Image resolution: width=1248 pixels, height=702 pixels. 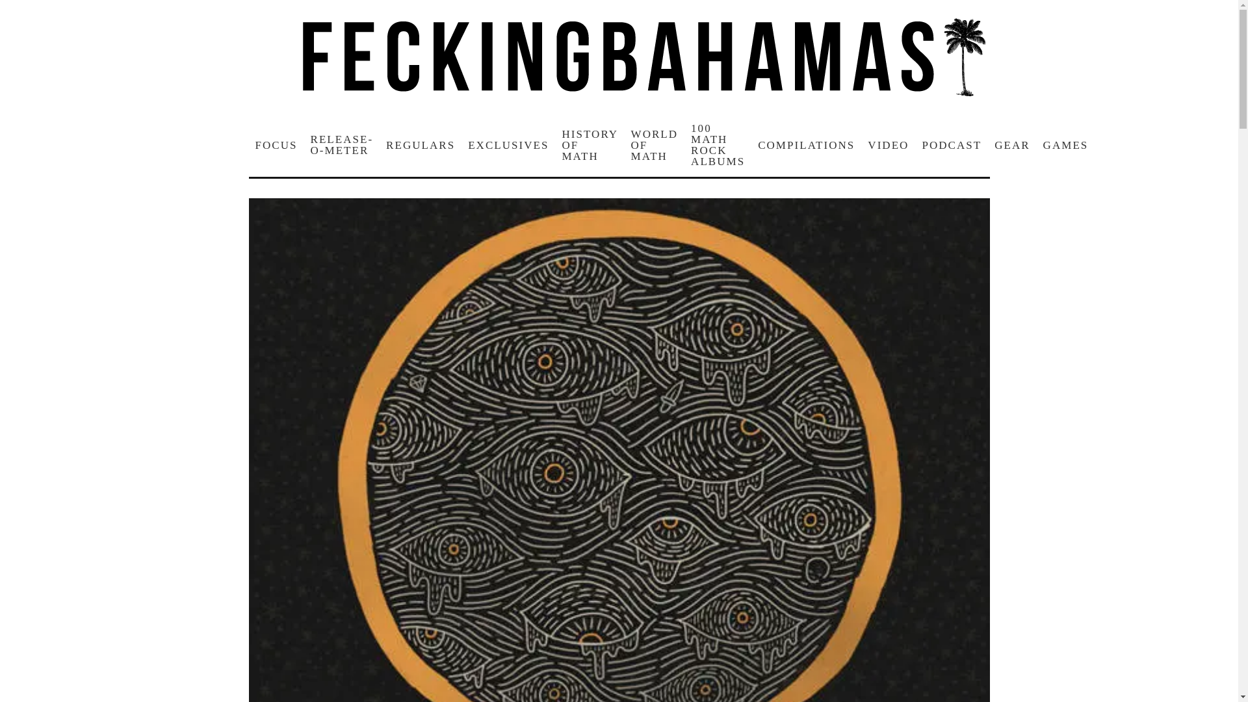 I want to click on EXCLUSIVES, so click(x=508, y=145).